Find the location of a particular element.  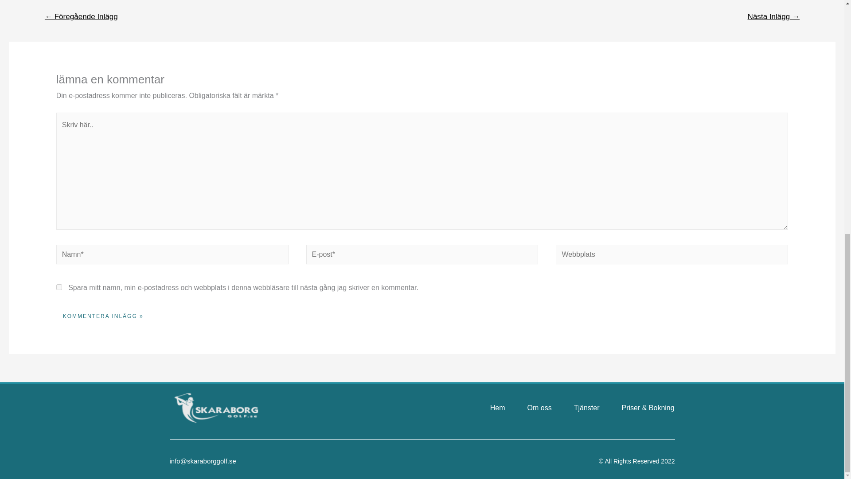

yes is located at coordinates (59, 287).